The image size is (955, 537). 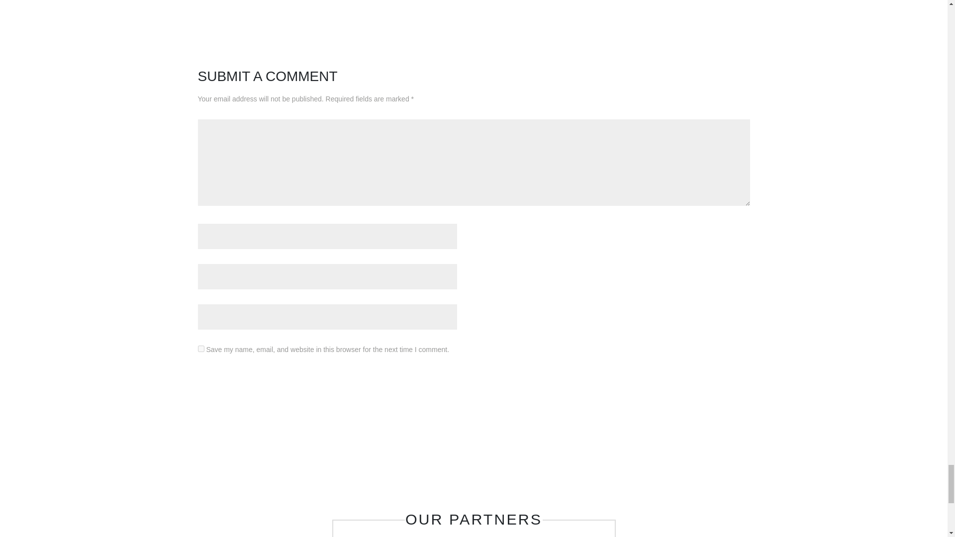 What do you see at coordinates (700, 386) in the screenshot?
I see `Submit Comment` at bounding box center [700, 386].